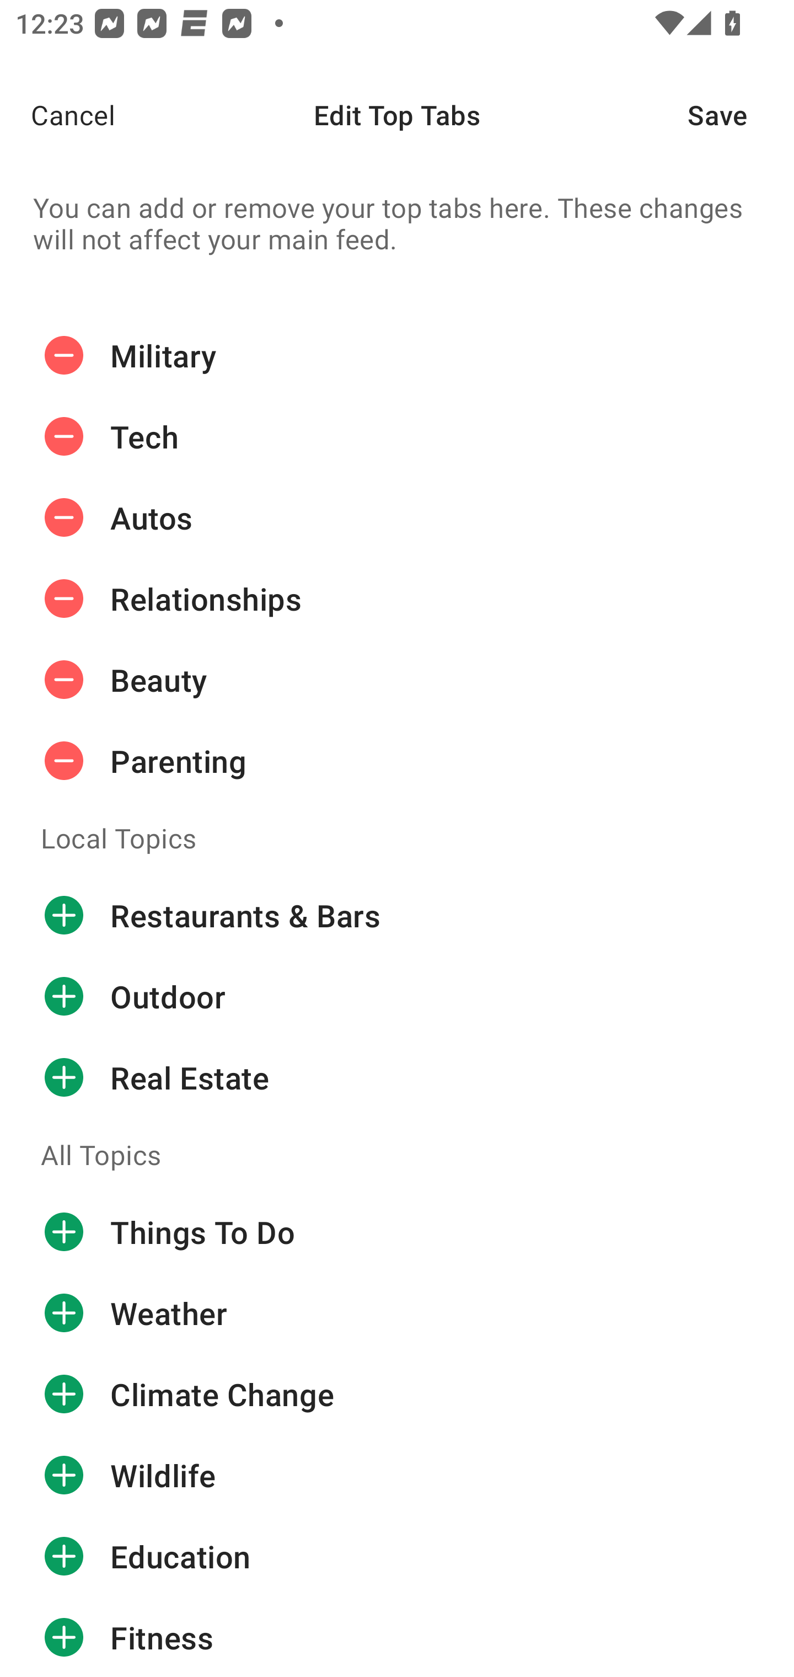  Describe the element at coordinates (397, 355) in the screenshot. I see `Military` at that location.